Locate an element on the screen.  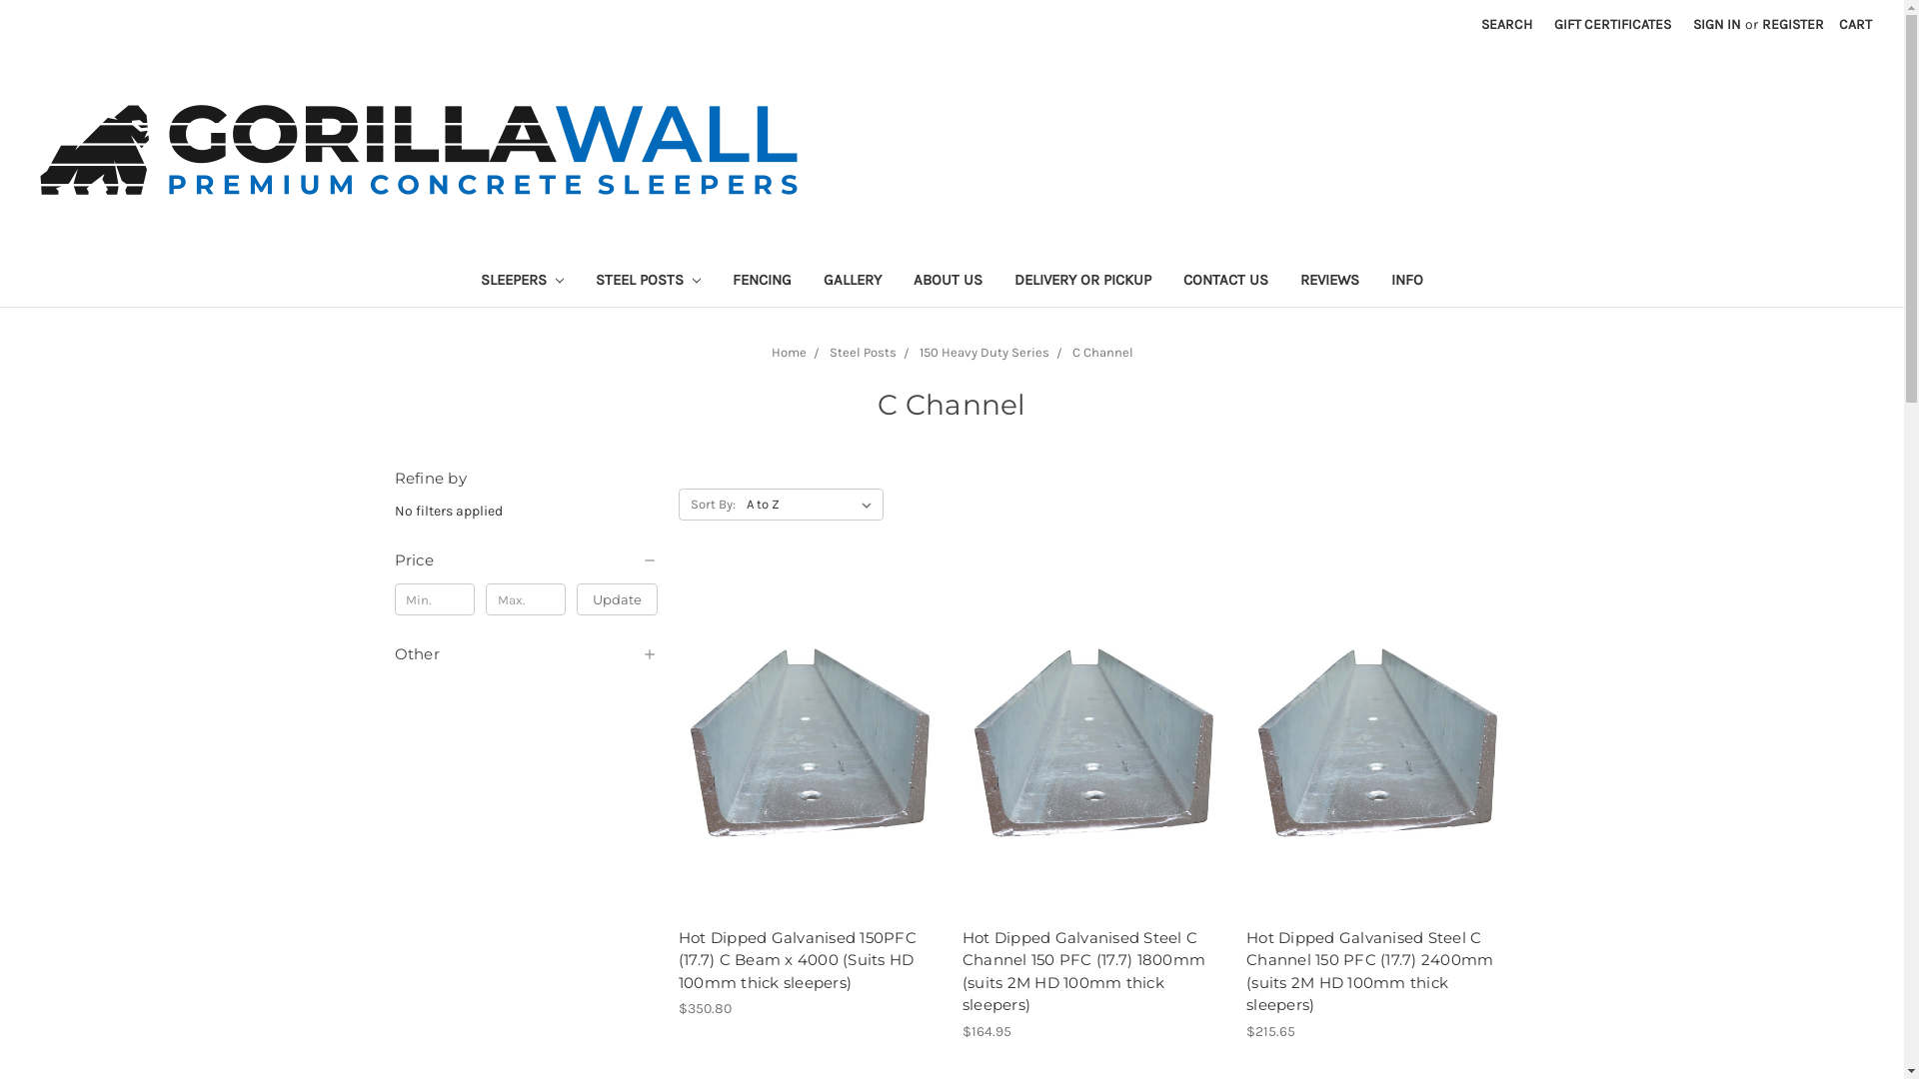
REGISTER is located at coordinates (1793, 24).